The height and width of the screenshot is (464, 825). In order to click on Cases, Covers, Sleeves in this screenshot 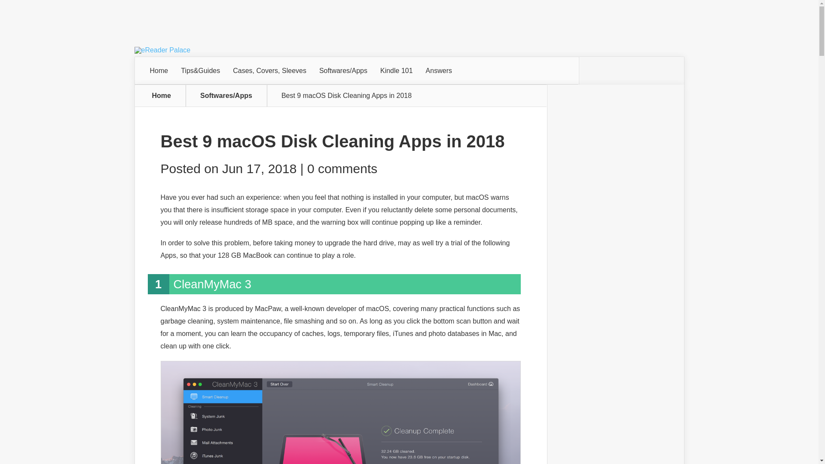, I will do `click(269, 70)`.